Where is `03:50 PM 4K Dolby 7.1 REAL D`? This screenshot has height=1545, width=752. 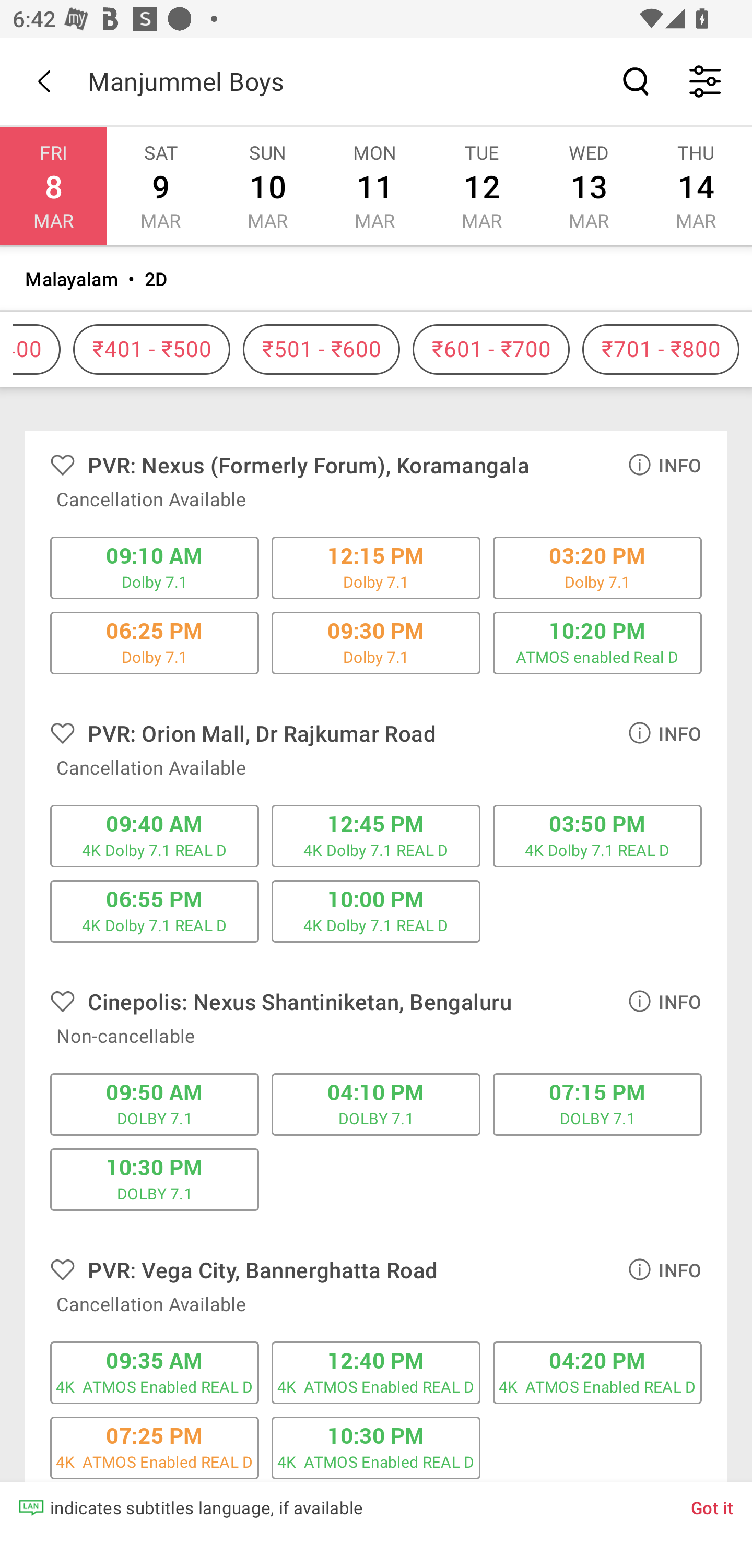
03:50 PM 4K Dolby 7.1 REAL D is located at coordinates (597, 836).